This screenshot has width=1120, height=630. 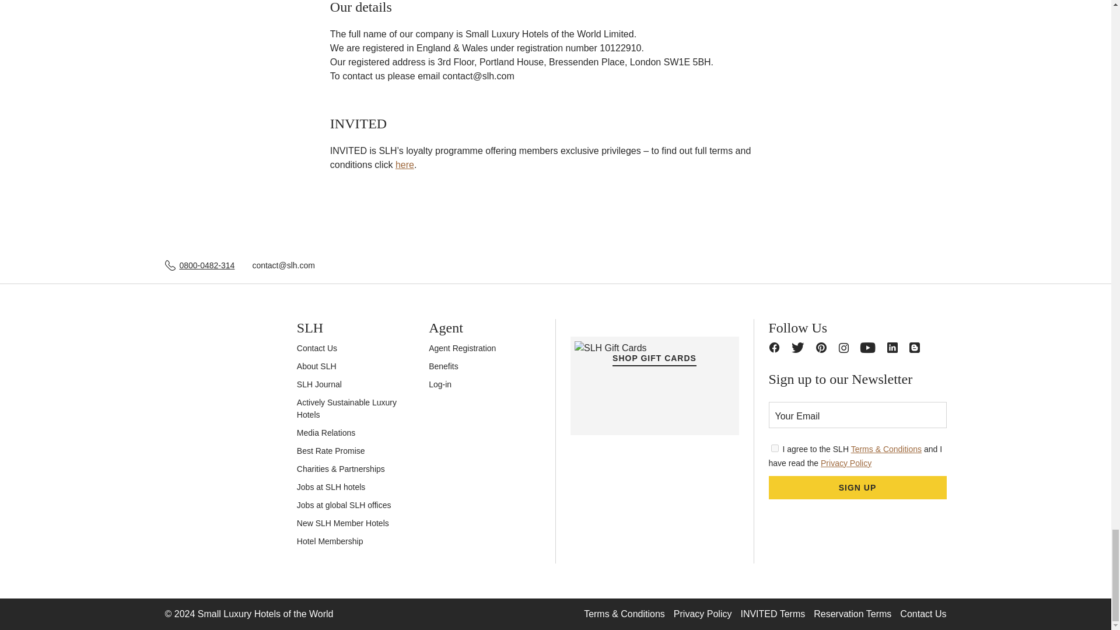 I want to click on About SLH, so click(x=316, y=366).